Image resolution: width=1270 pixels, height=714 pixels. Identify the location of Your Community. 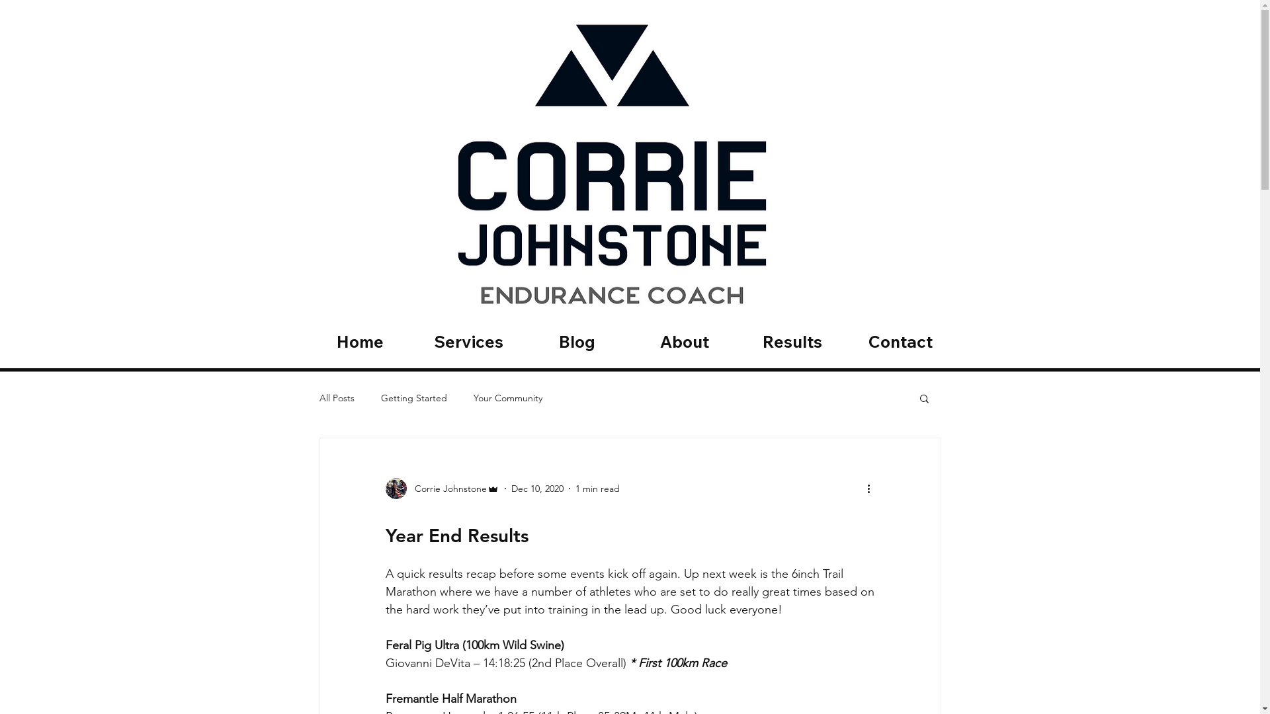
(508, 398).